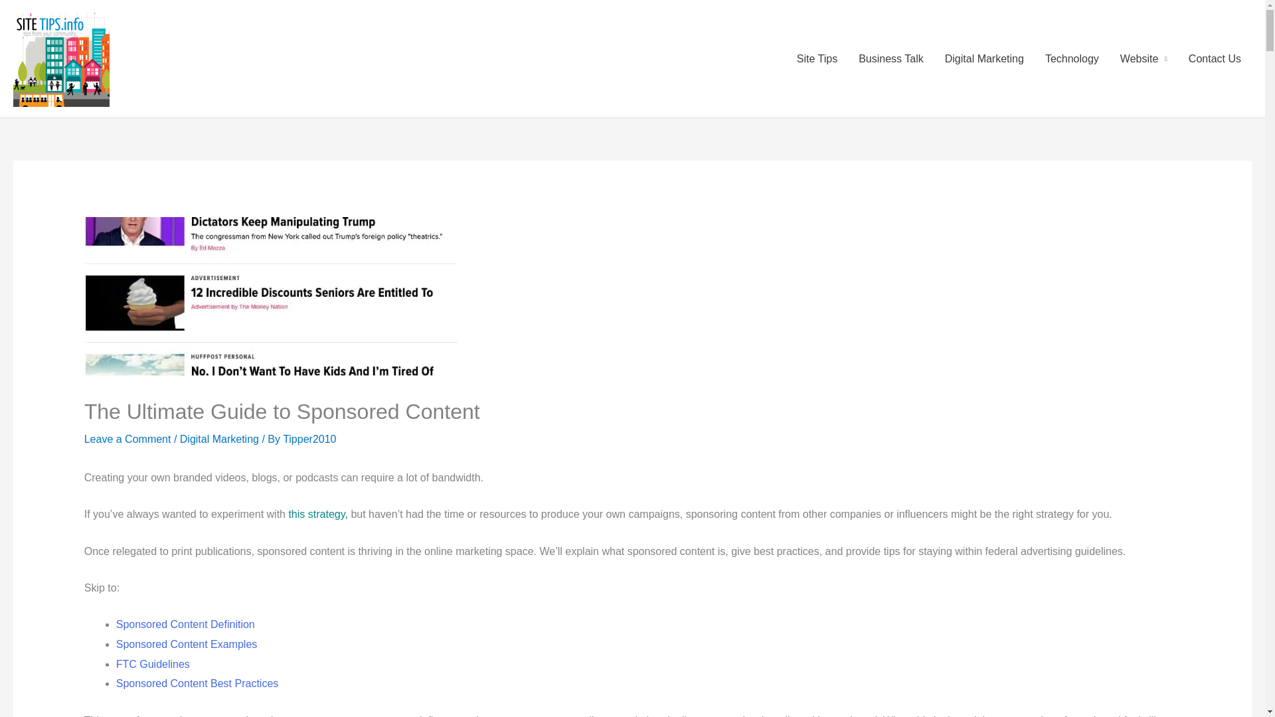 The height and width of the screenshot is (717, 1275). Describe the element at coordinates (127, 439) in the screenshot. I see `Leave a Comment` at that location.